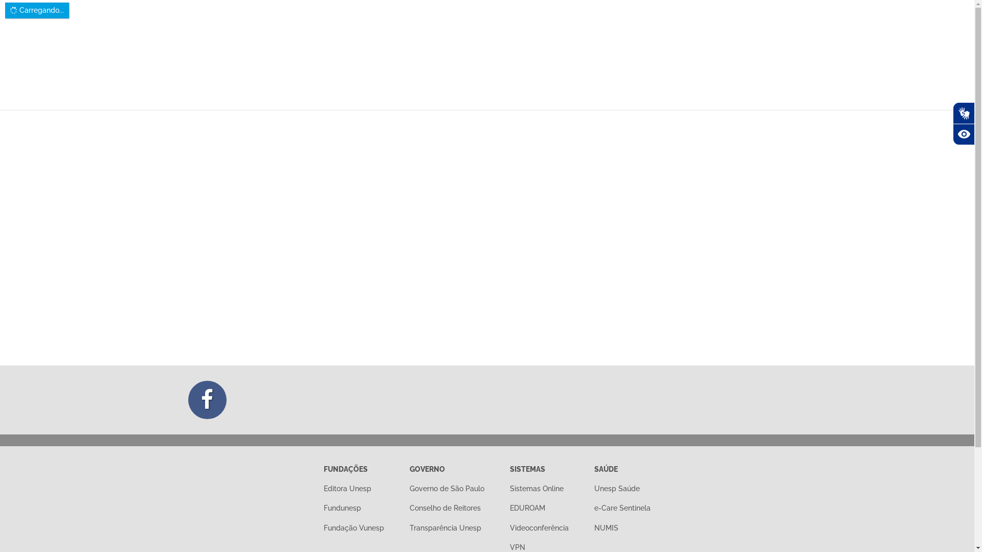 This screenshot has width=982, height=552. Describe the element at coordinates (208, 400) in the screenshot. I see `IB no Facebook` at that location.